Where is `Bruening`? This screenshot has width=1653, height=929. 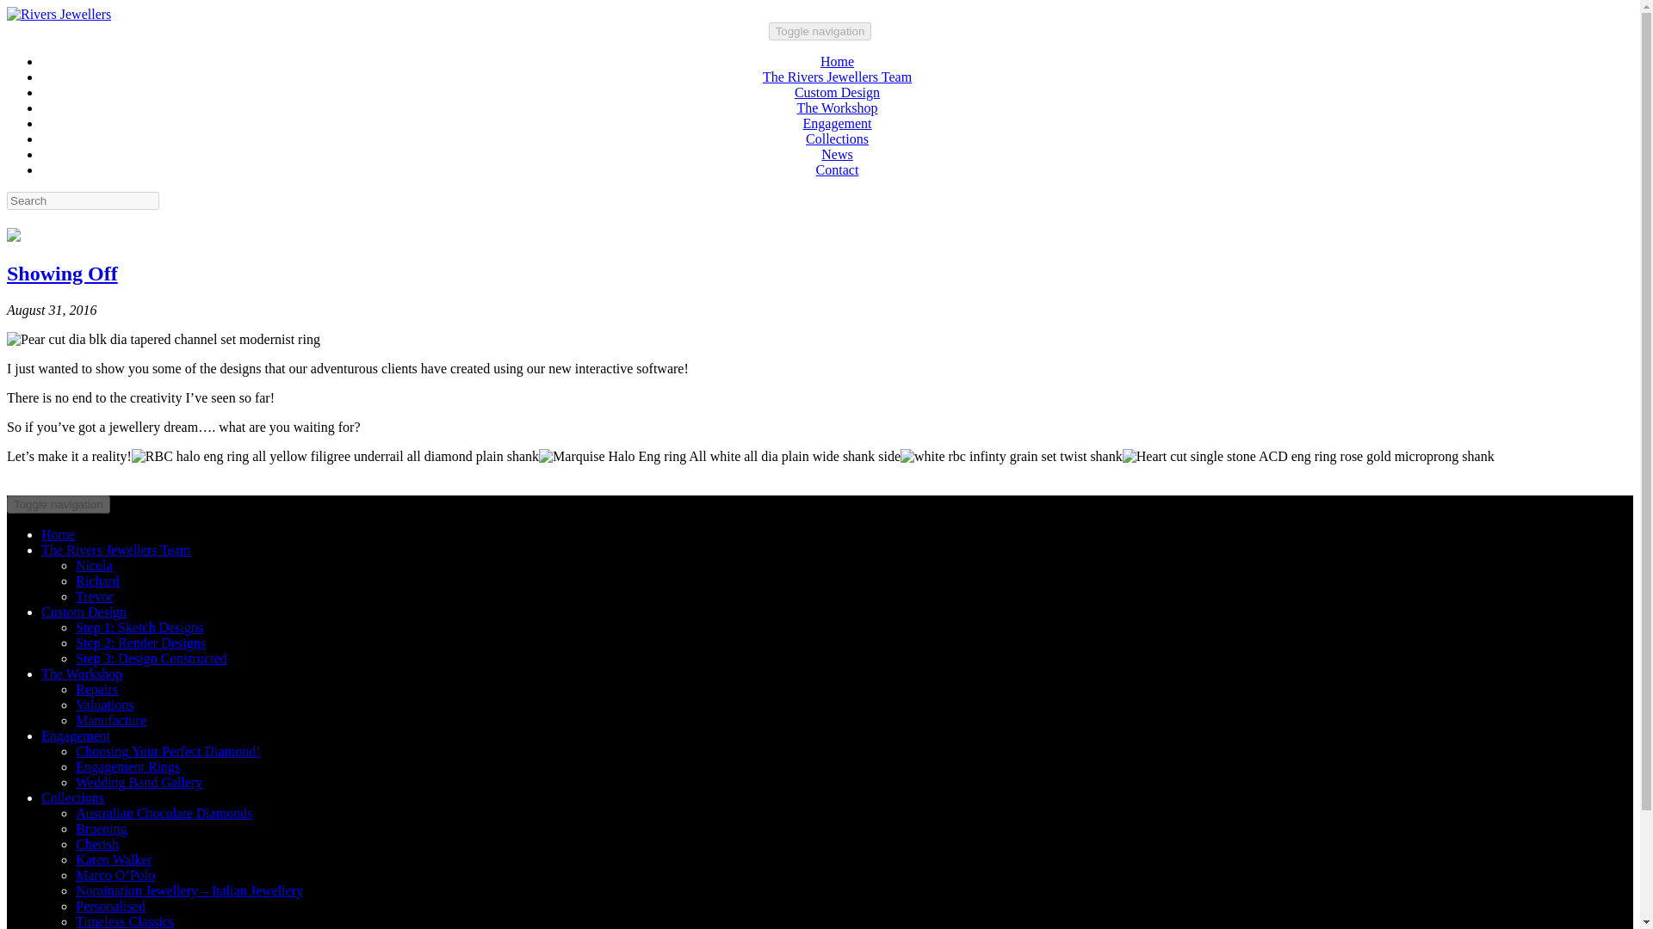 Bruening is located at coordinates (102, 828).